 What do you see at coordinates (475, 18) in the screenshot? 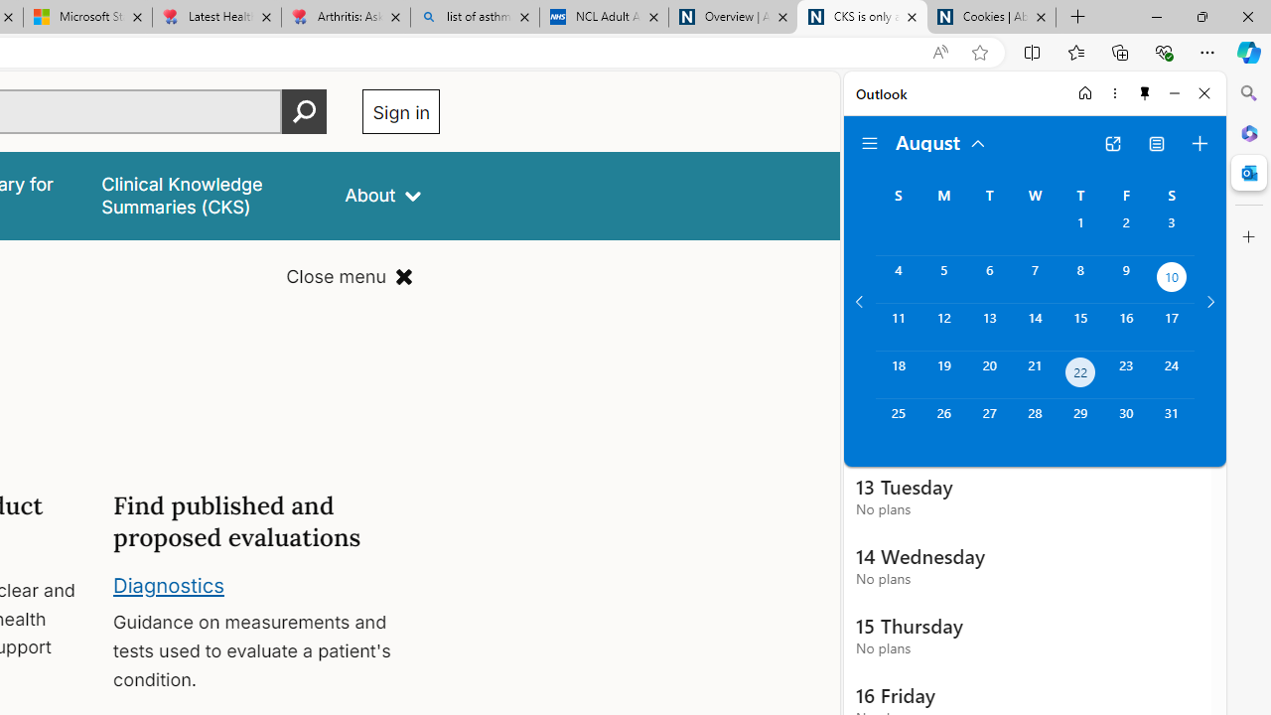
I see `list of asthma inhalers uk - Search` at bounding box center [475, 18].